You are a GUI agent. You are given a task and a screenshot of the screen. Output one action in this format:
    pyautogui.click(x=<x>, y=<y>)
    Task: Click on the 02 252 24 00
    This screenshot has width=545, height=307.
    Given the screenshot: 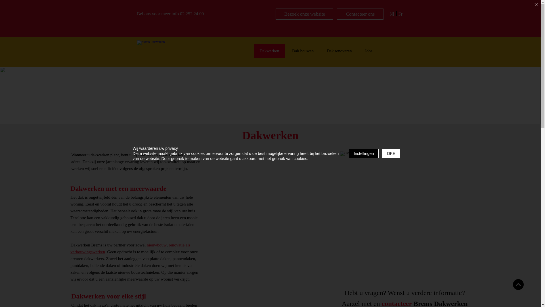 What is the action you would take?
    pyautogui.click(x=192, y=14)
    